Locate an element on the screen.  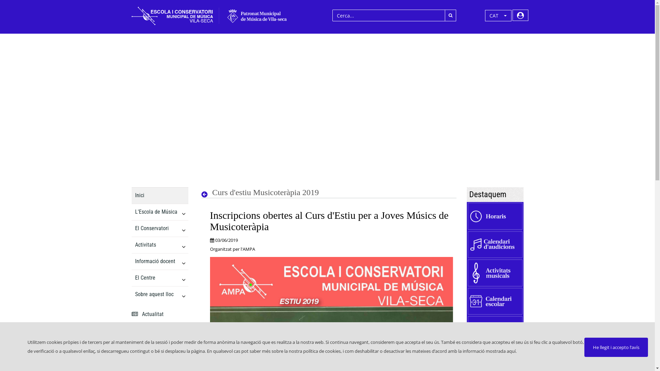
El Conservatori is located at coordinates (155, 228).